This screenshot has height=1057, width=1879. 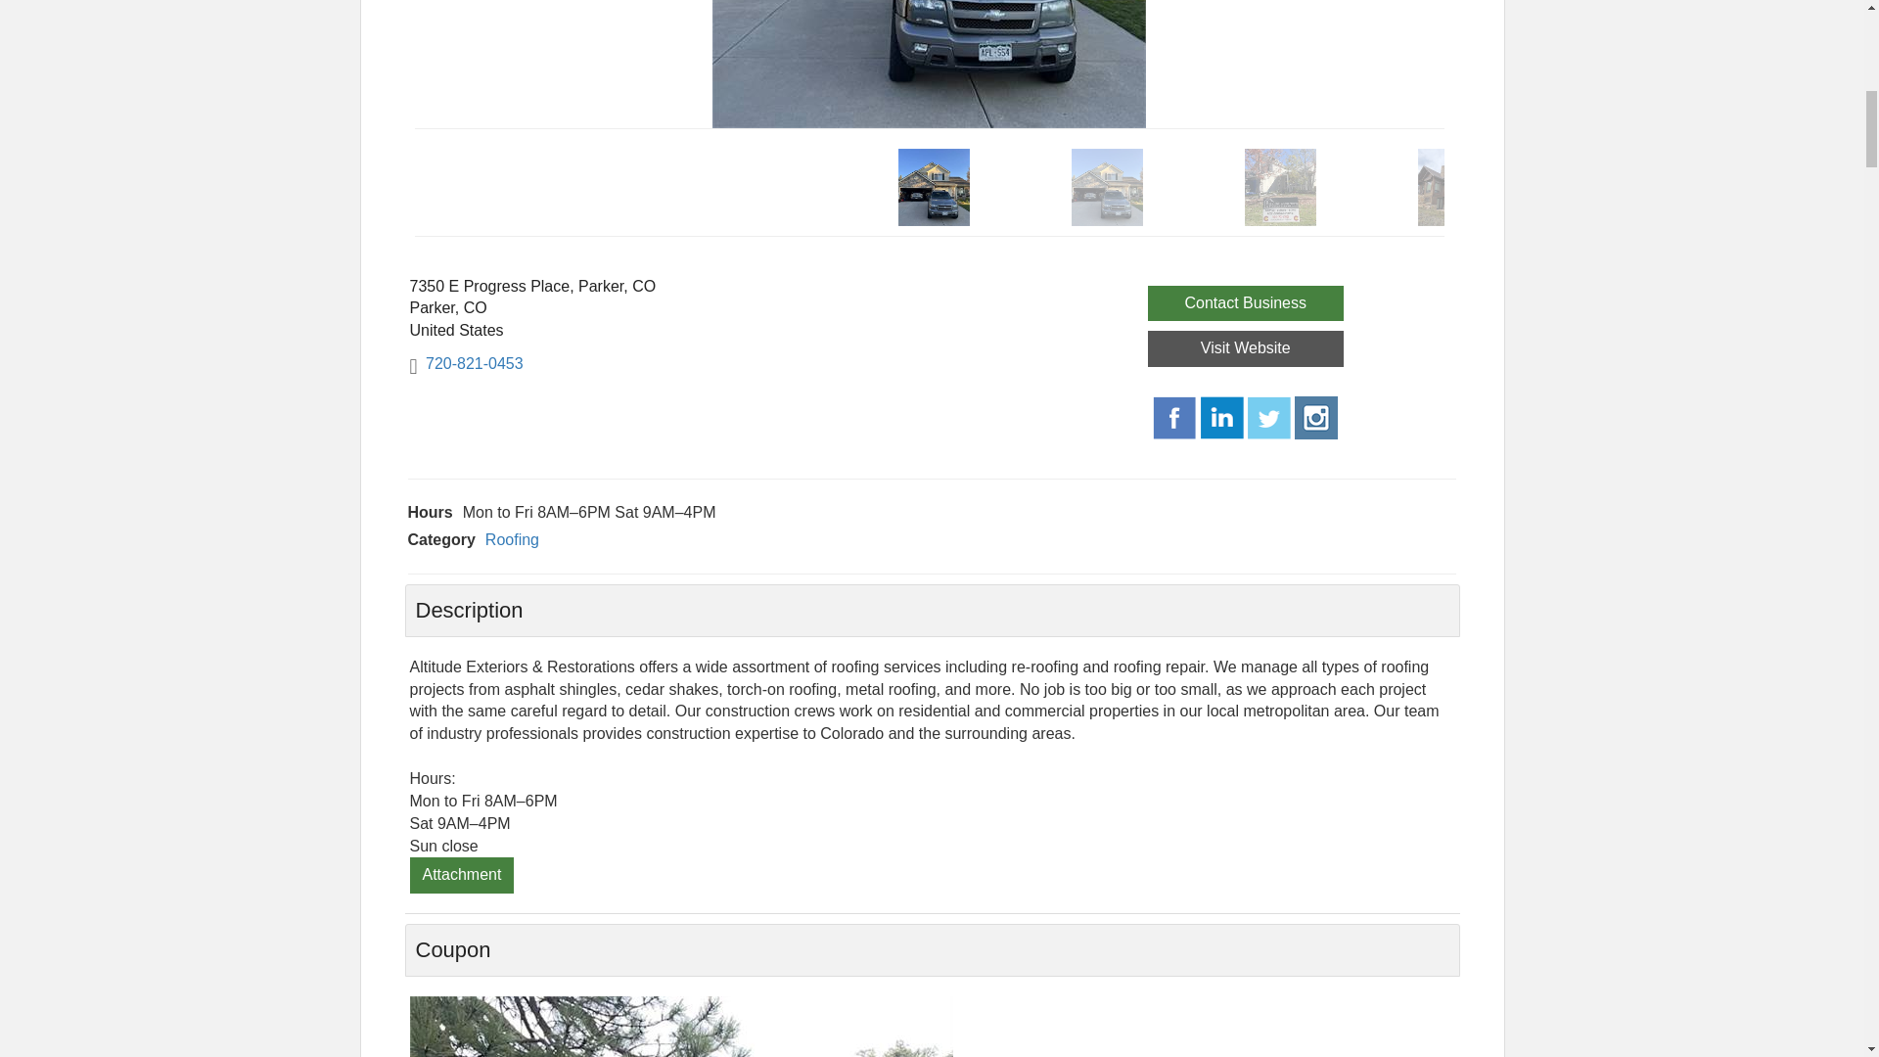 What do you see at coordinates (1315, 418) in the screenshot?
I see `Instagram` at bounding box center [1315, 418].